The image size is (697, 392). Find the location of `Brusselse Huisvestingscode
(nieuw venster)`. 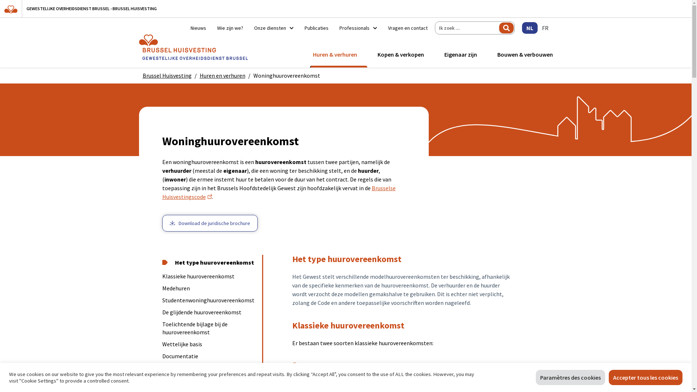

Brusselse Huisvestingscode
(nieuw venster) is located at coordinates (279, 192).